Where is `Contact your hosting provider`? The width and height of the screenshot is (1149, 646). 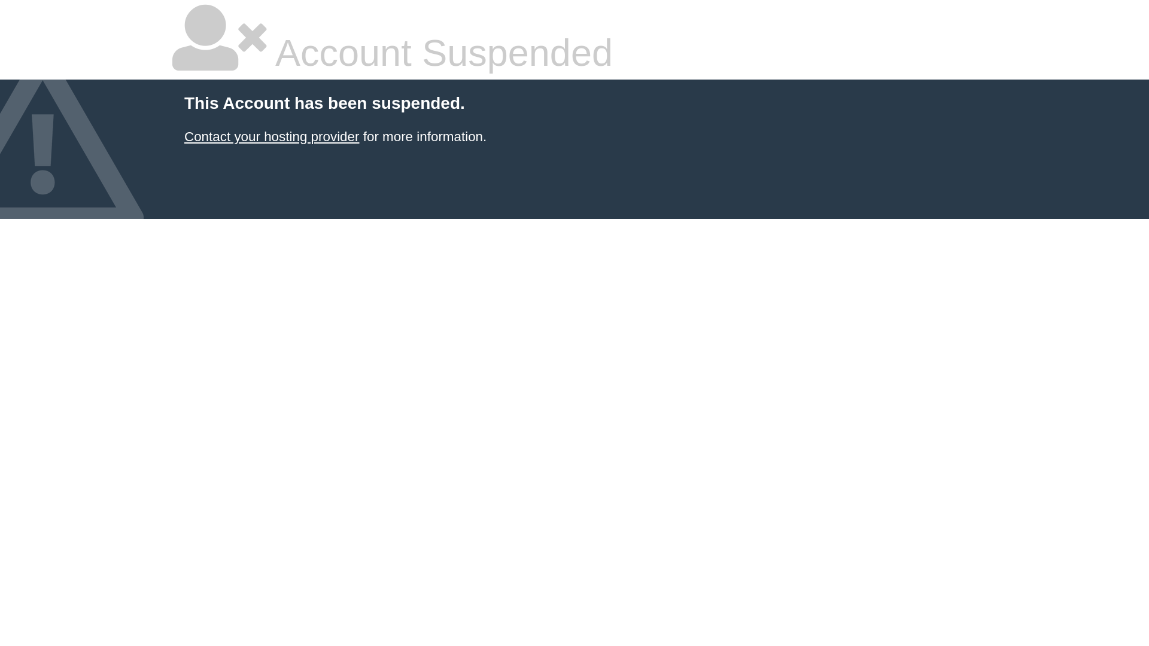 Contact your hosting provider is located at coordinates (272, 136).